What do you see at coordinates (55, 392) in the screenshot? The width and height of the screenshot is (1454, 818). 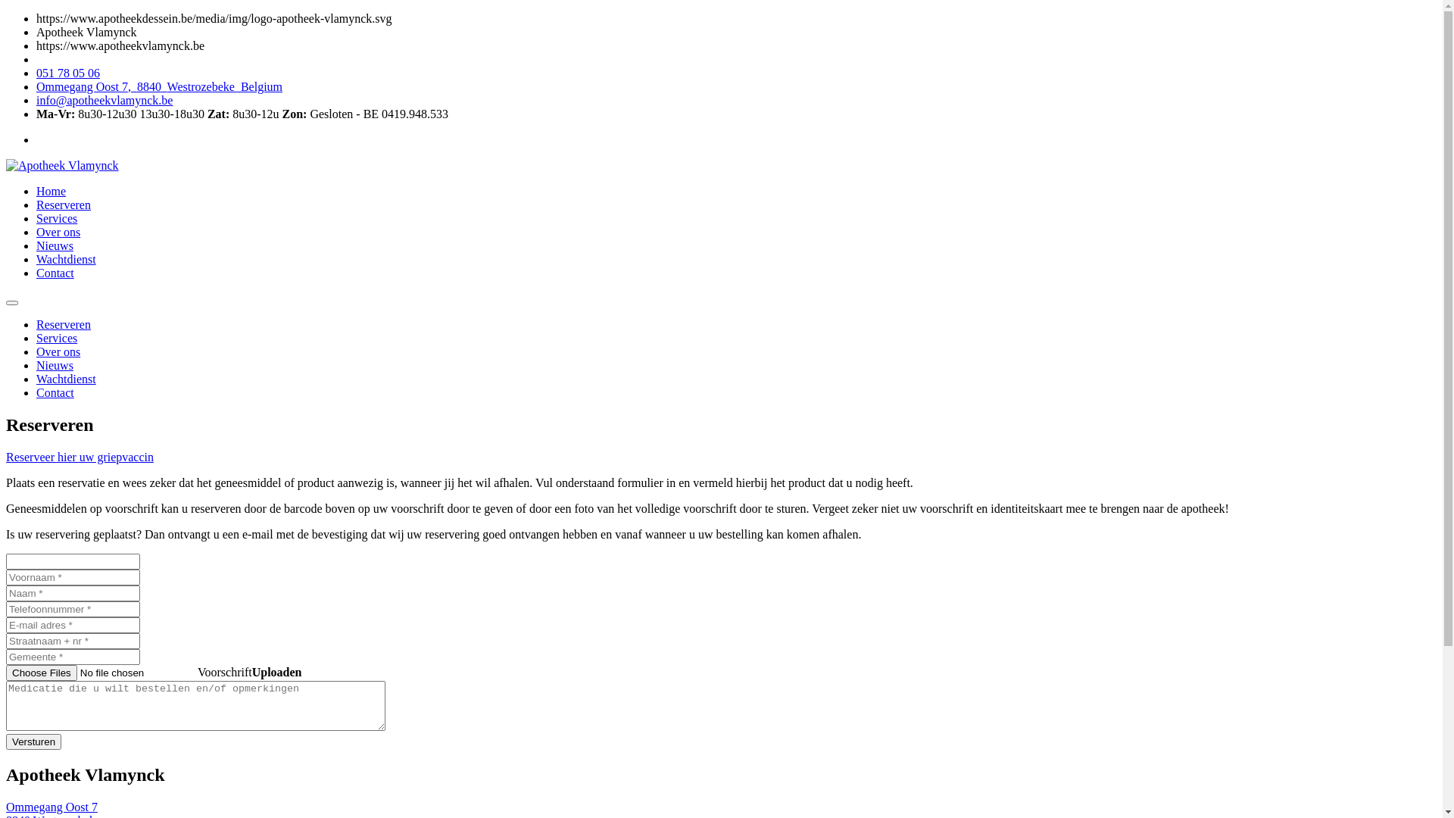 I see `Contact` at bounding box center [55, 392].